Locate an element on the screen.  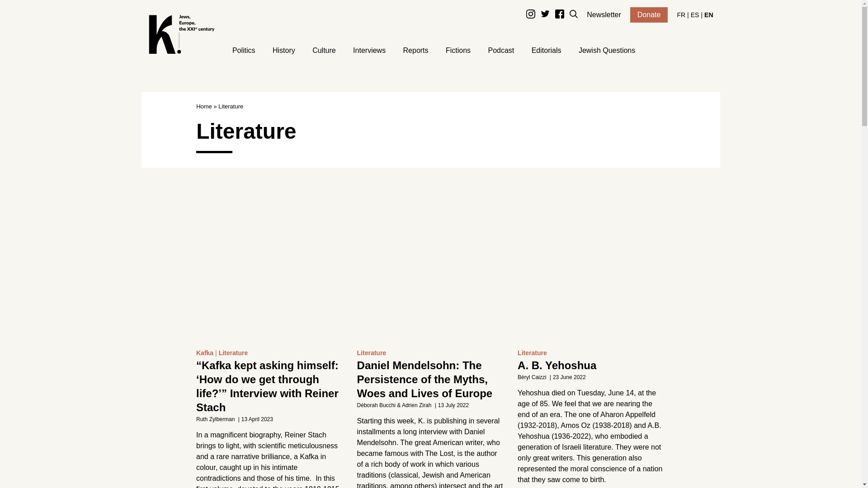
A. B. Yehoshua is located at coordinates (557, 365).